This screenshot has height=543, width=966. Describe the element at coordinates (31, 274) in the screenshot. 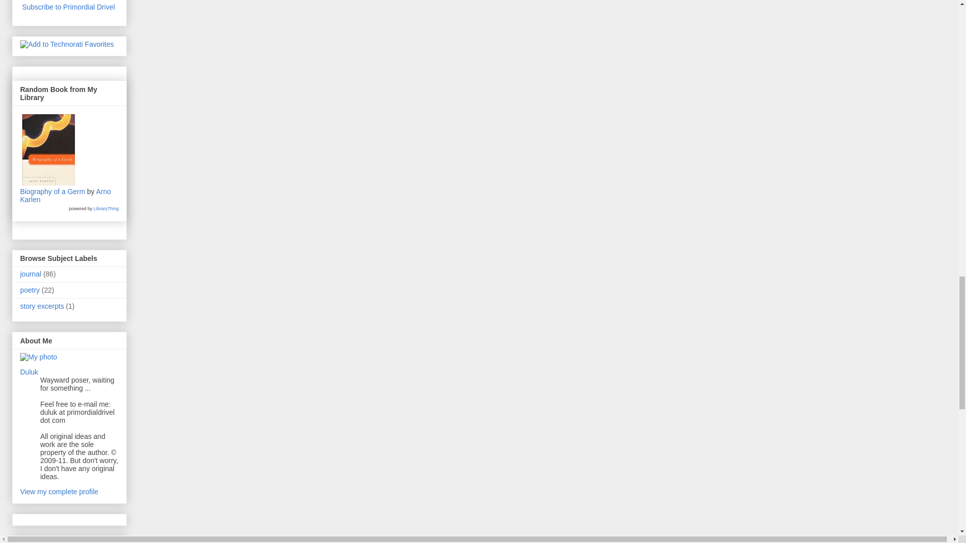

I see `journal` at that location.